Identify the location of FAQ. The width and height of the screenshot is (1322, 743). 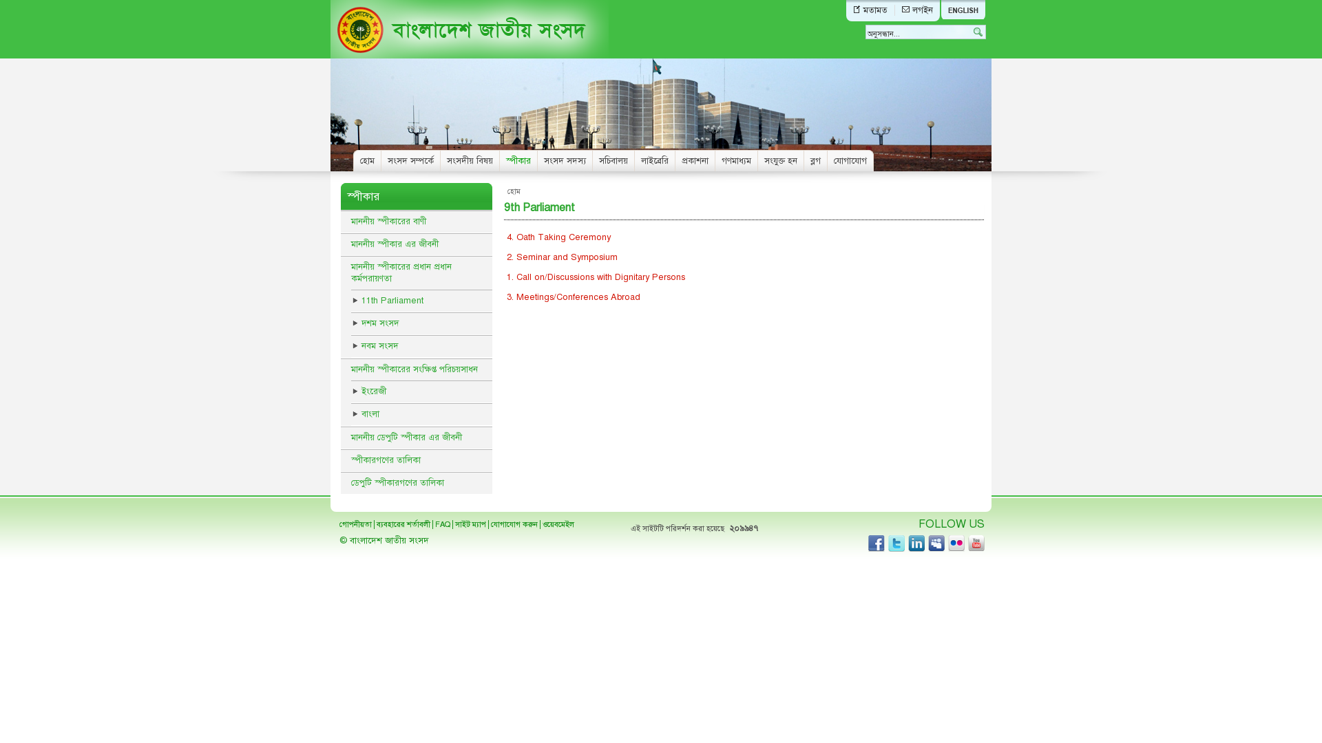
(443, 524).